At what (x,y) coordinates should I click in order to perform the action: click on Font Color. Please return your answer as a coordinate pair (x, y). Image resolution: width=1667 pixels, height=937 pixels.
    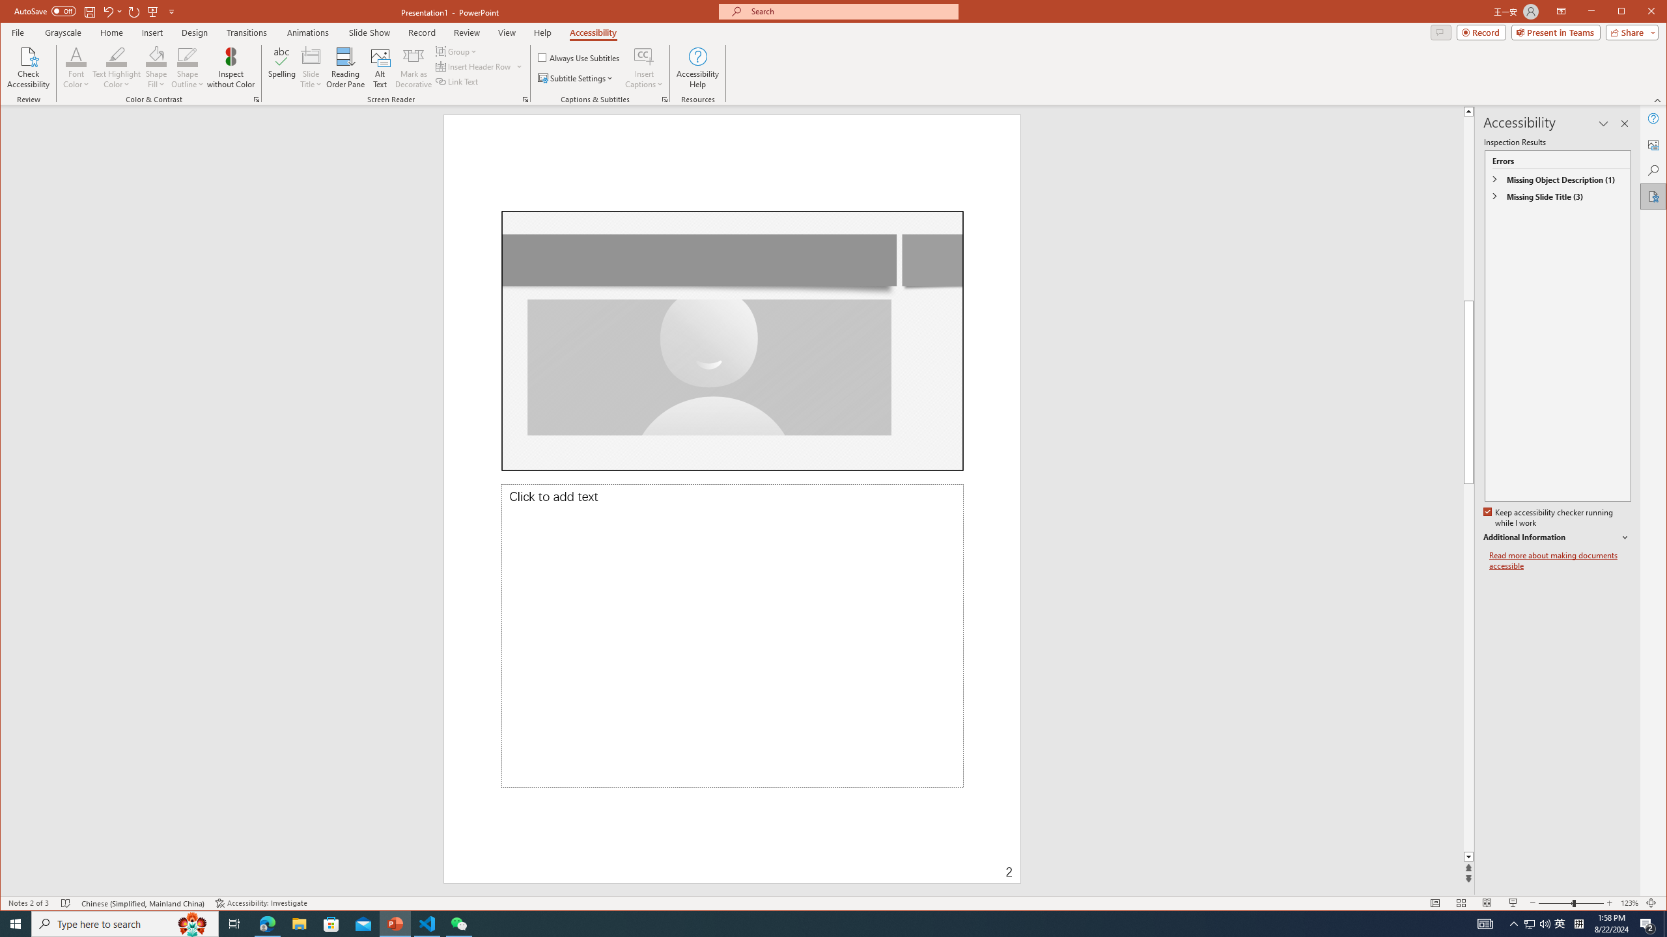
    Looking at the image, I should click on (76, 56).